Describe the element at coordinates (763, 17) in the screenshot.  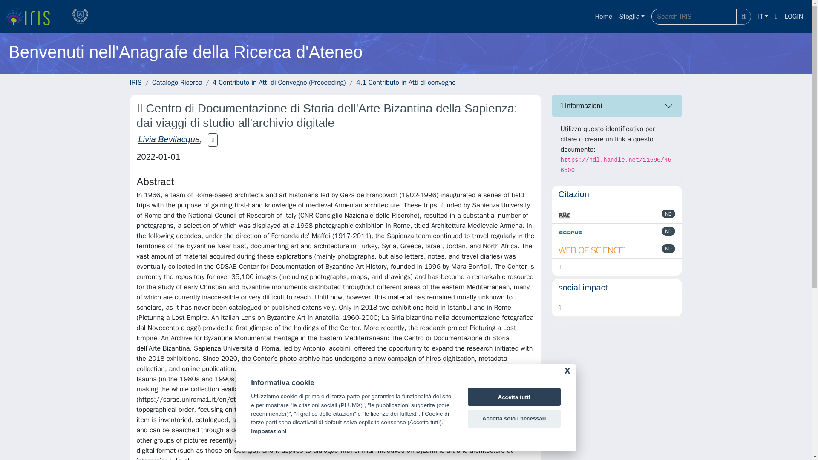
I see `IT` at that location.